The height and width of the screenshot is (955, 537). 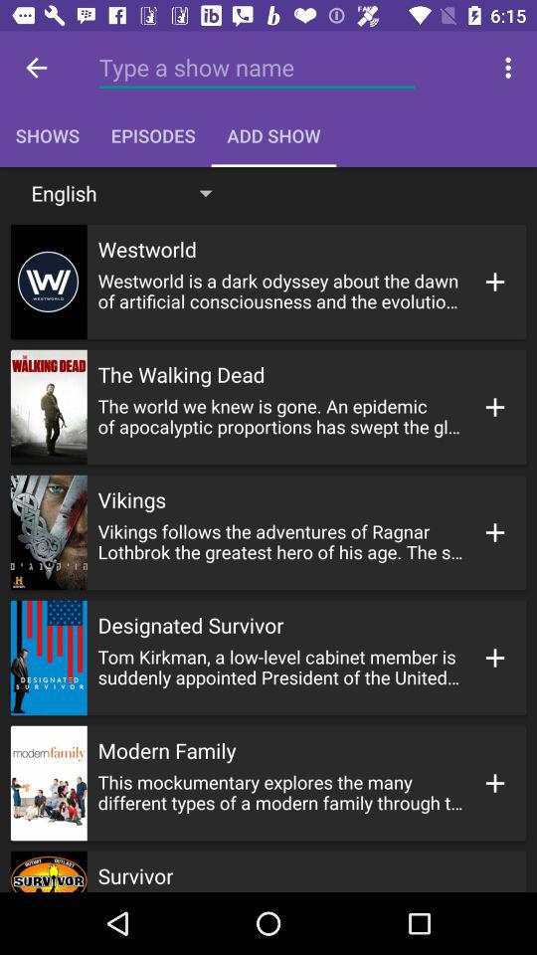 What do you see at coordinates (257, 68) in the screenshot?
I see `type a show name` at bounding box center [257, 68].